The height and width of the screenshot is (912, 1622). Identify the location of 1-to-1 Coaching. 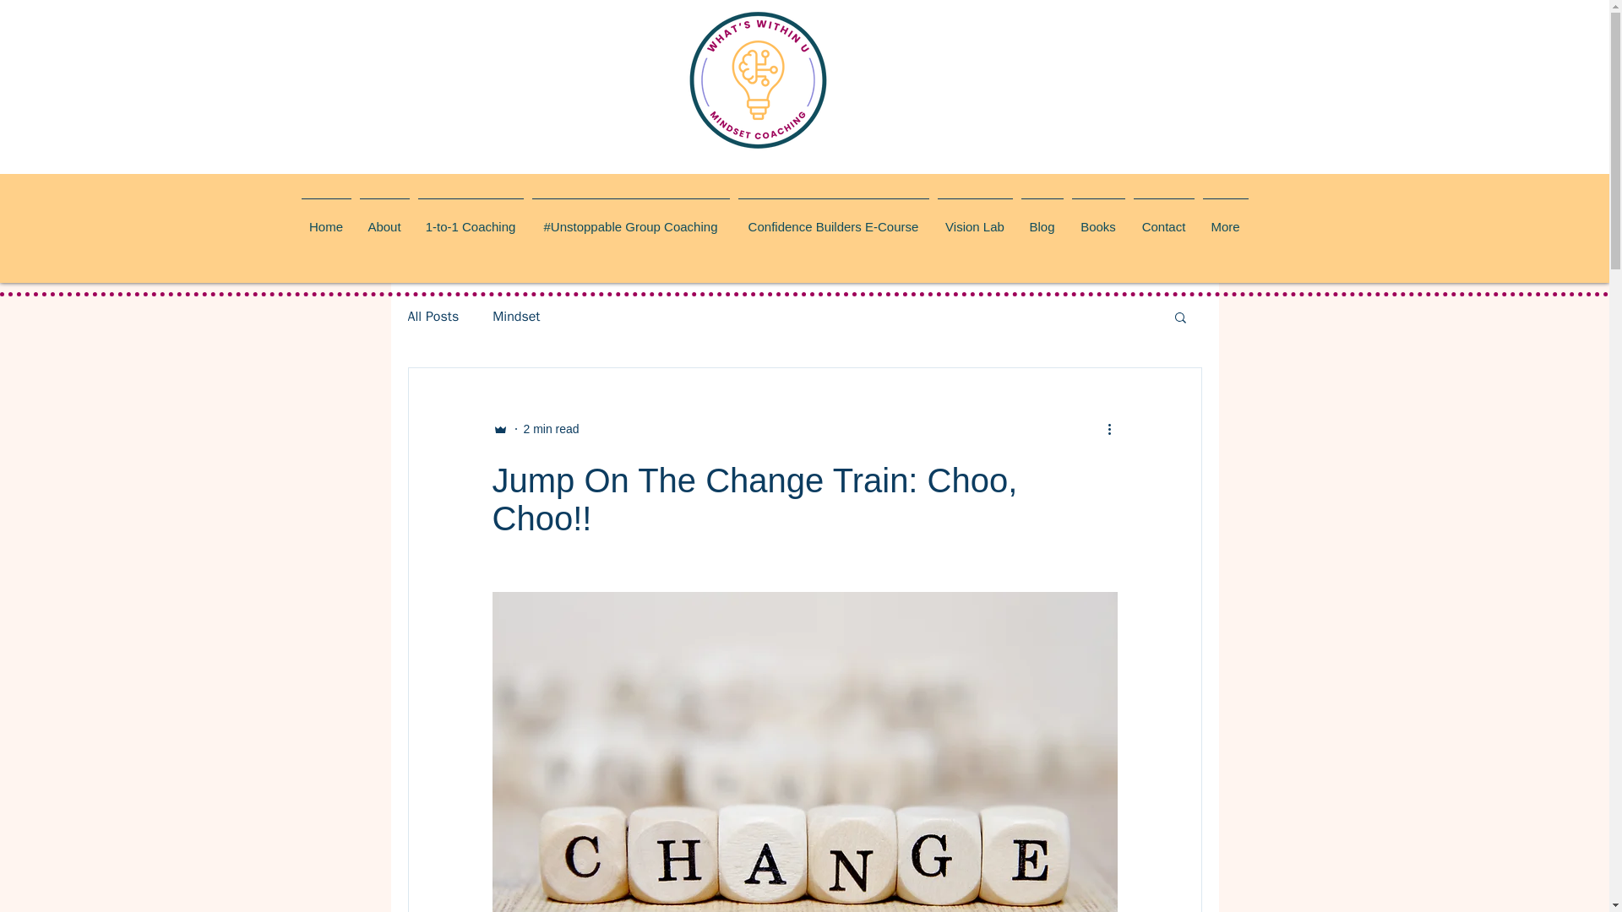
(471, 220).